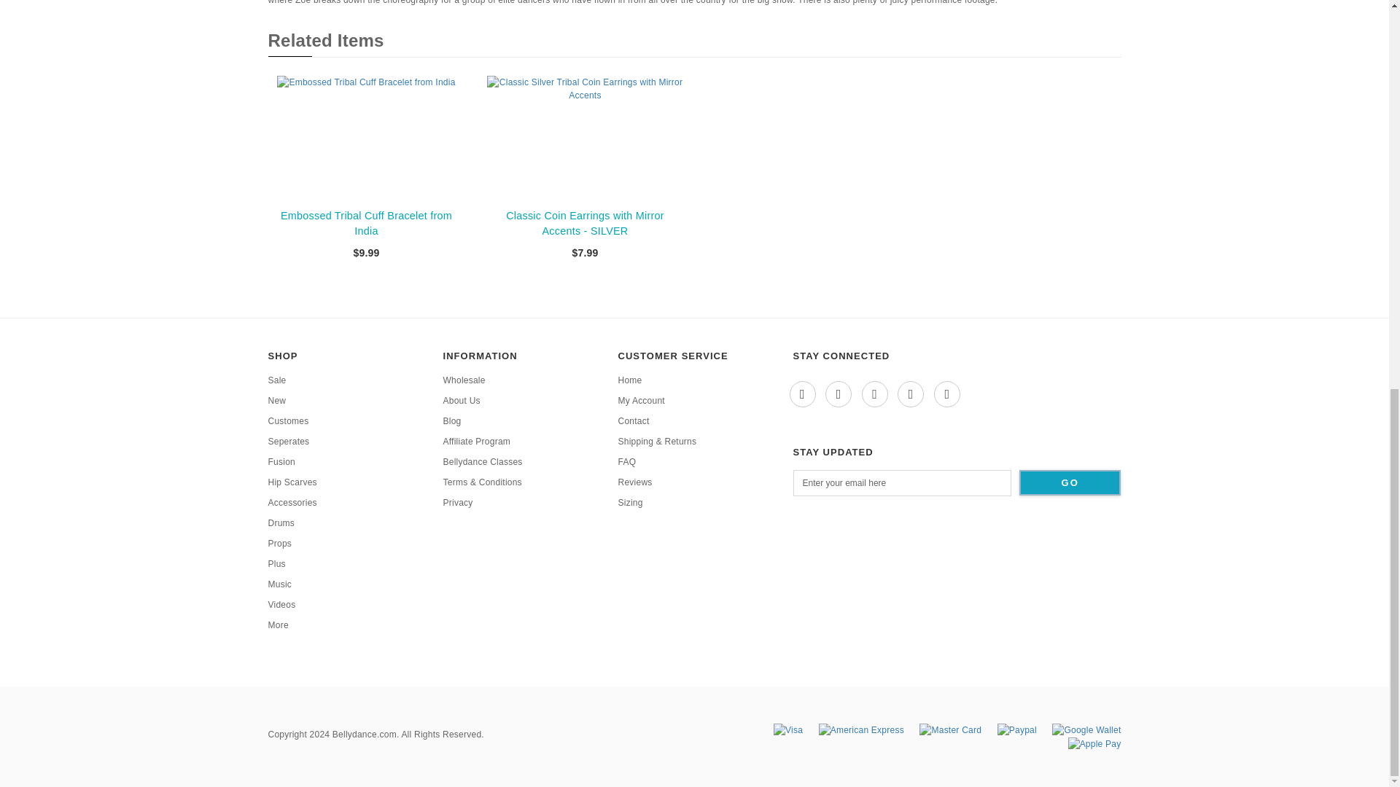 The height and width of the screenshot is (787, 1400). I want to click on American Express, so click(862, 729).